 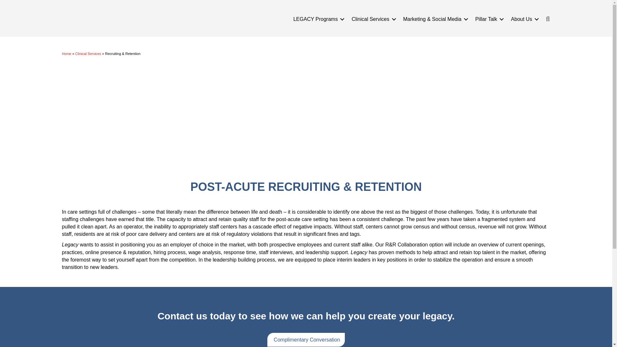 I want to click on Pillar Talk, so click(x=488, y=19).